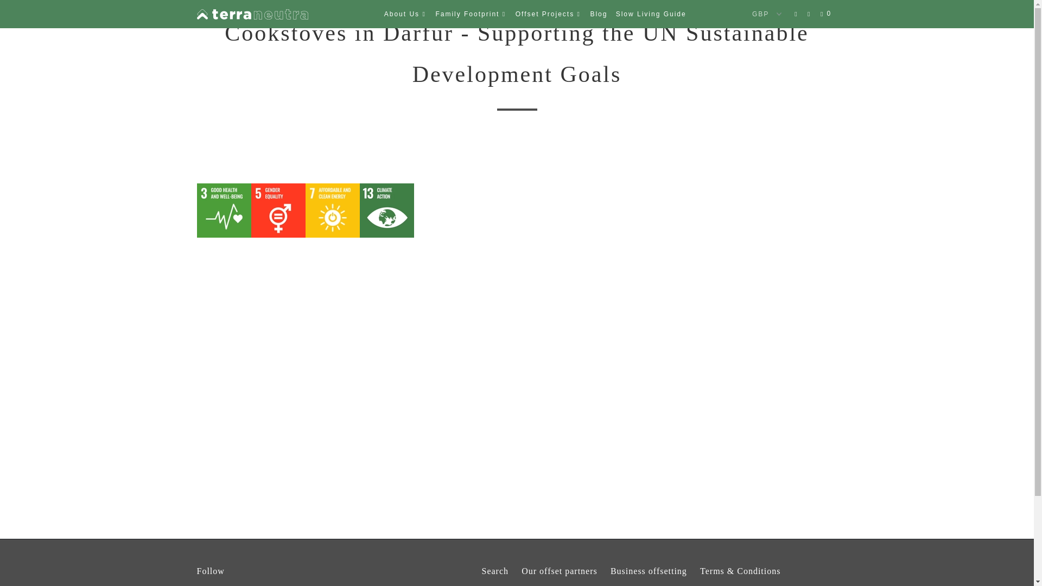 The width and height of the screenshot is (1042, 586). Describe the element at coordinates (471, 14) in the screenshot. I see `Family Footprint` at that location.